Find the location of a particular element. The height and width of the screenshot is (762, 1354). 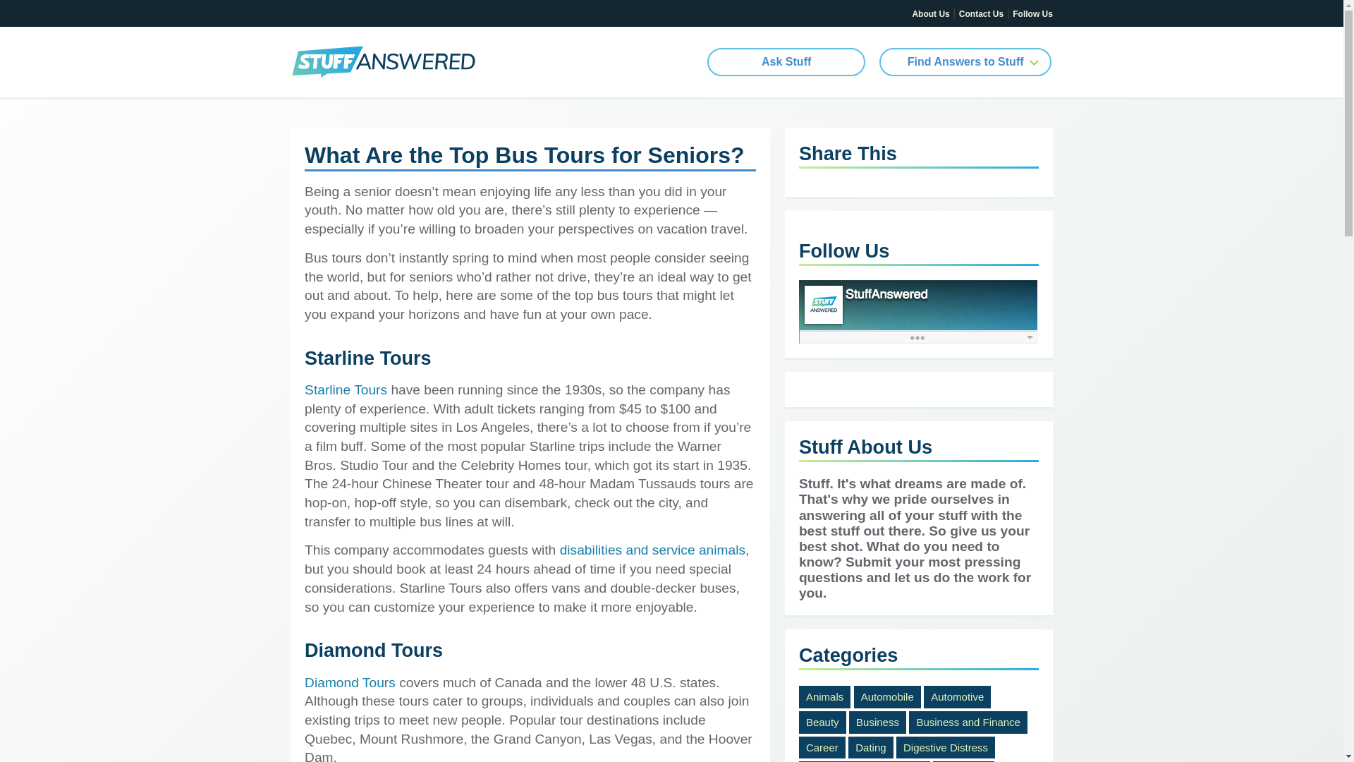

Automotive is located at coordinates (957, 697).